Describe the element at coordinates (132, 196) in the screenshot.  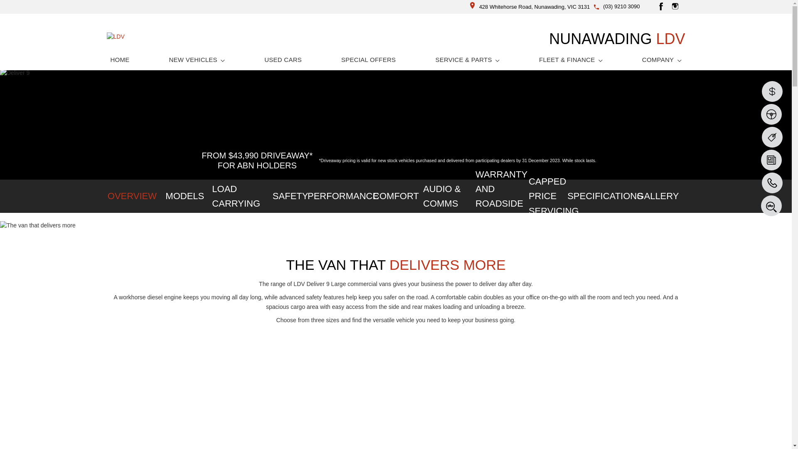
I see `OVERVIEW` at that location.